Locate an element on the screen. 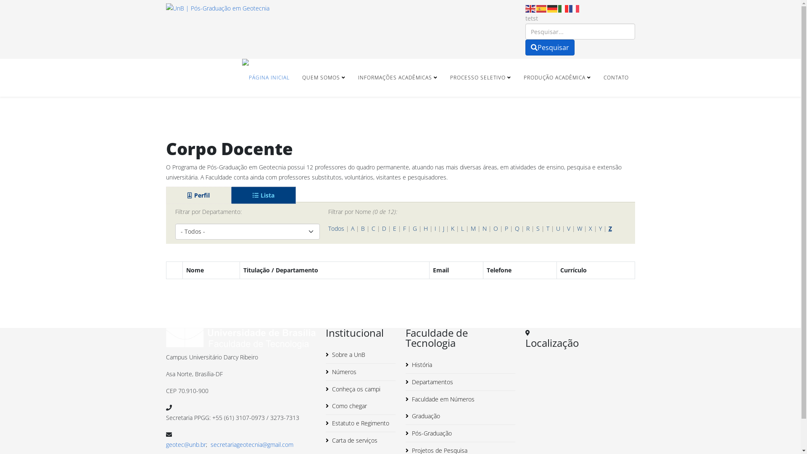 This screenshot has width=807, height=454. CONTATO is located at coordinates (616, 78).